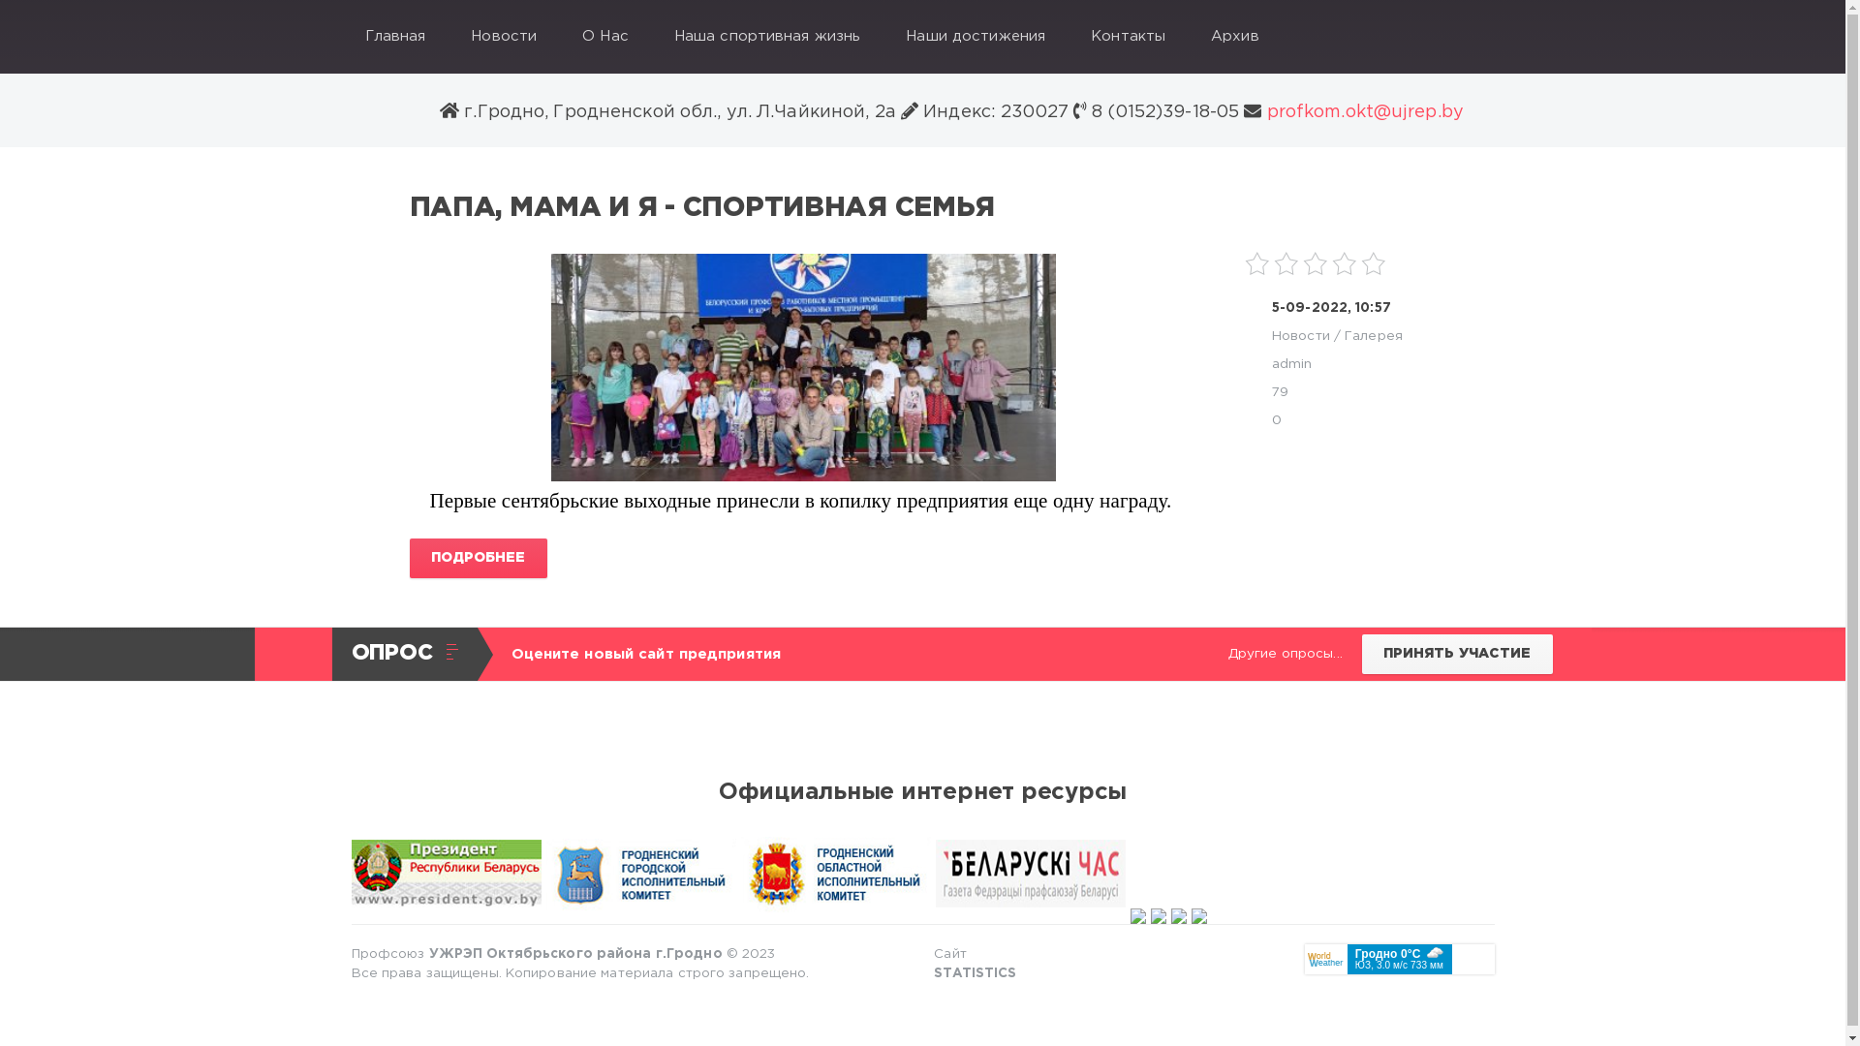 The height and width of the screenshot is (1046, 1860). What do you see at coordinates (1374, 263) in the screenshot?
I see `5` at bounding box center [1374, 263].